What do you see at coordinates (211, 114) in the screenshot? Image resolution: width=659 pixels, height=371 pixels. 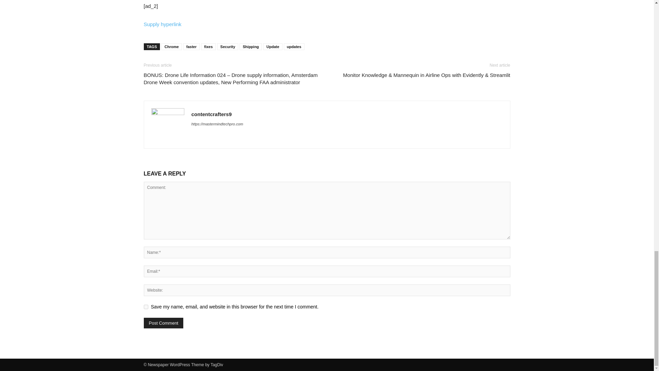 I see `contentcrafters9` at bounding box center [211, 114].